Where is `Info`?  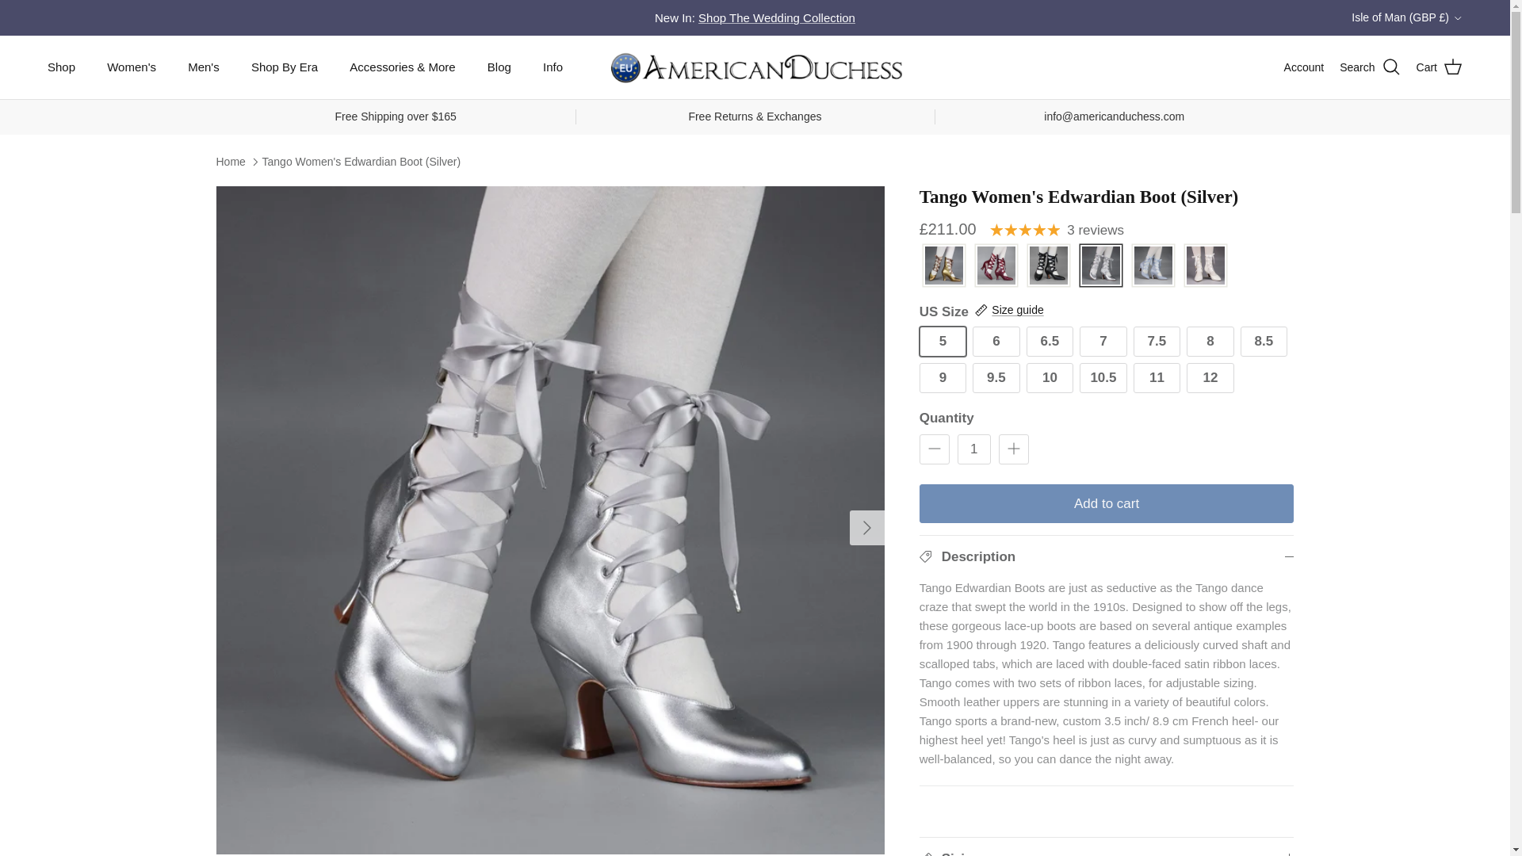 Info is located at coordinates (552, 67).